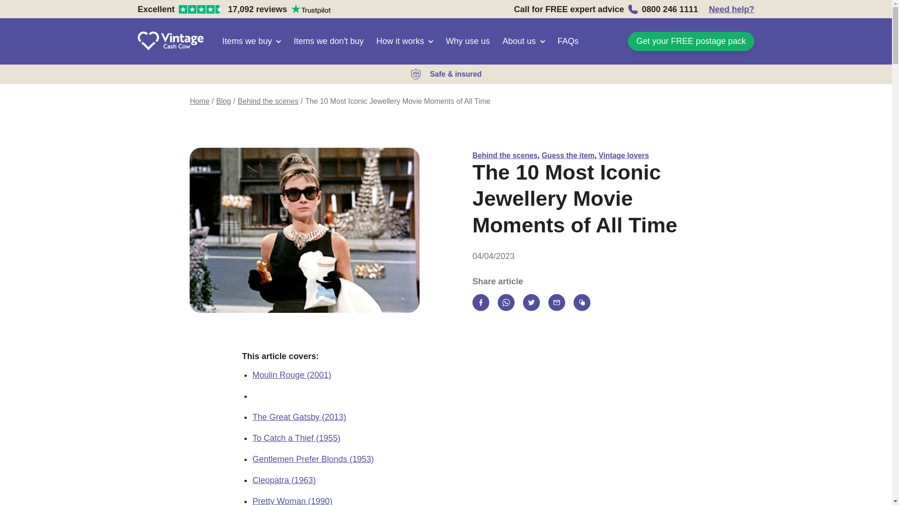  I want to click on Home, so click(568, 155).